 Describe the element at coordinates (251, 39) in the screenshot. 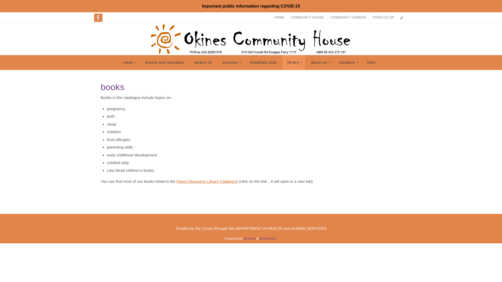

I see `Okines Community House` at that location.